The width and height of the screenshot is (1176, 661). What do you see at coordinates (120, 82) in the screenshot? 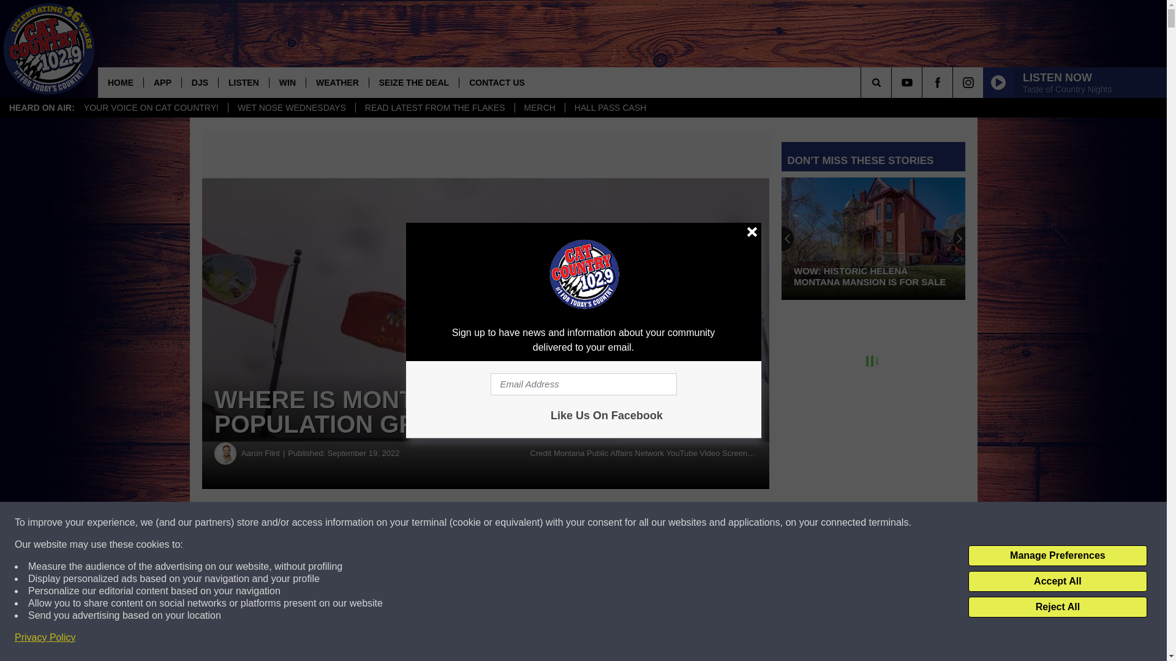
I see `HOME` at bounding box center [120, 82].